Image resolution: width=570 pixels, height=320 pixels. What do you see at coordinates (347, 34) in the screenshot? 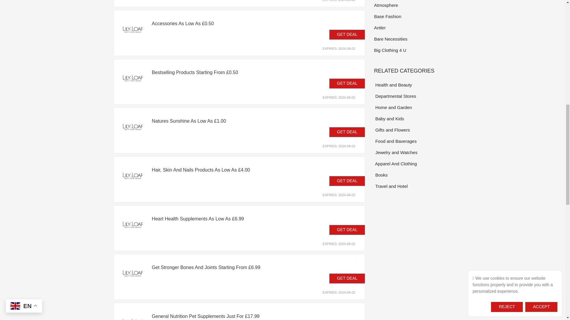
I see `GET DEAL` at bounding box center [347, 34].